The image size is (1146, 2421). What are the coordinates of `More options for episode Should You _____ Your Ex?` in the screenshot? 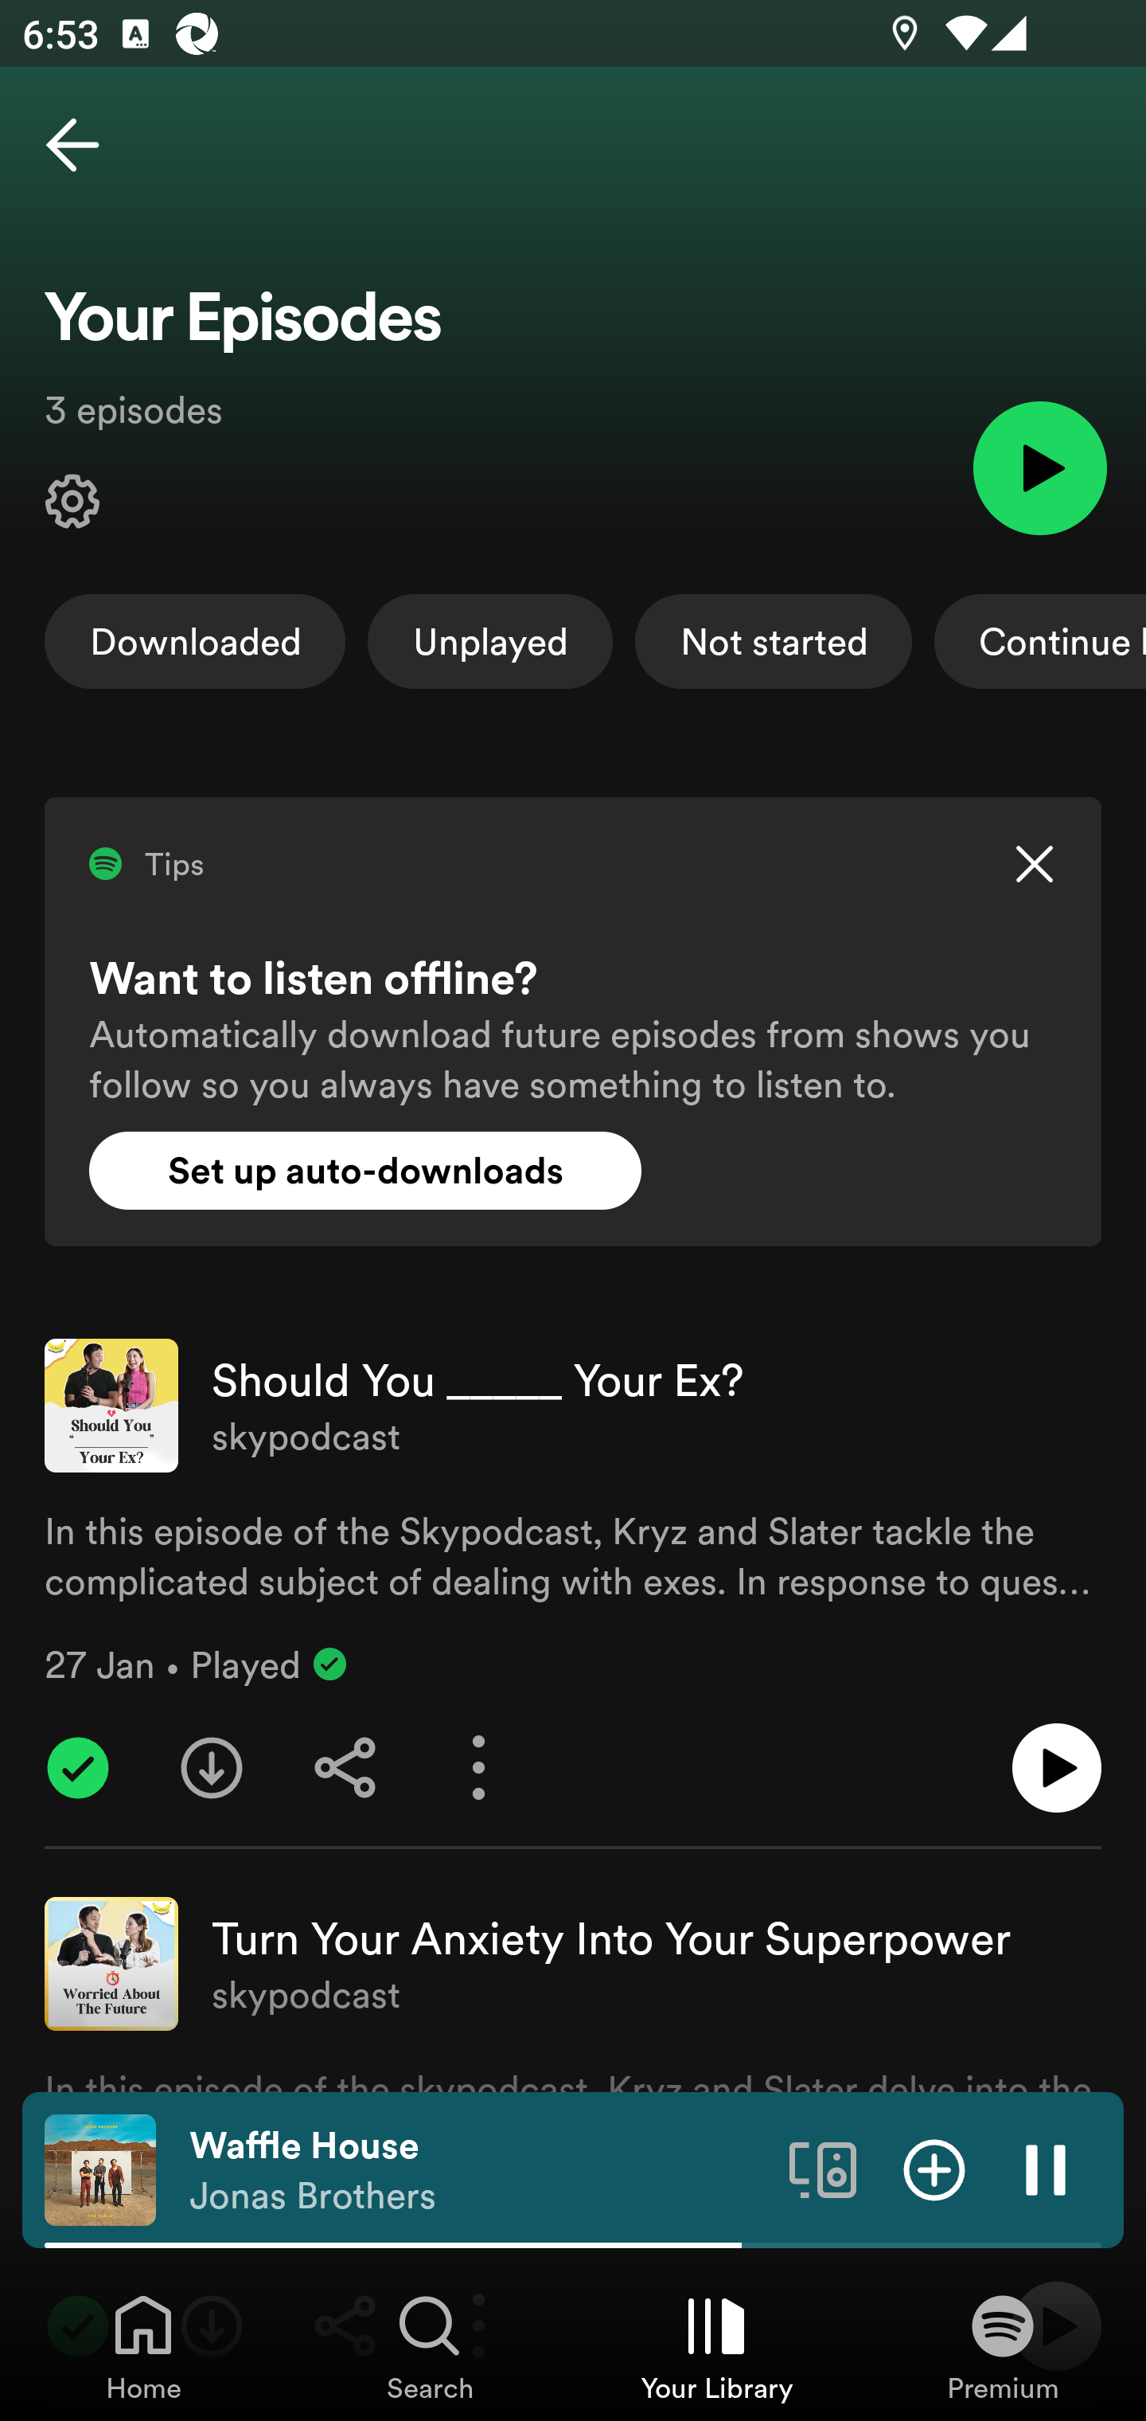 It's located at (479, 1768).